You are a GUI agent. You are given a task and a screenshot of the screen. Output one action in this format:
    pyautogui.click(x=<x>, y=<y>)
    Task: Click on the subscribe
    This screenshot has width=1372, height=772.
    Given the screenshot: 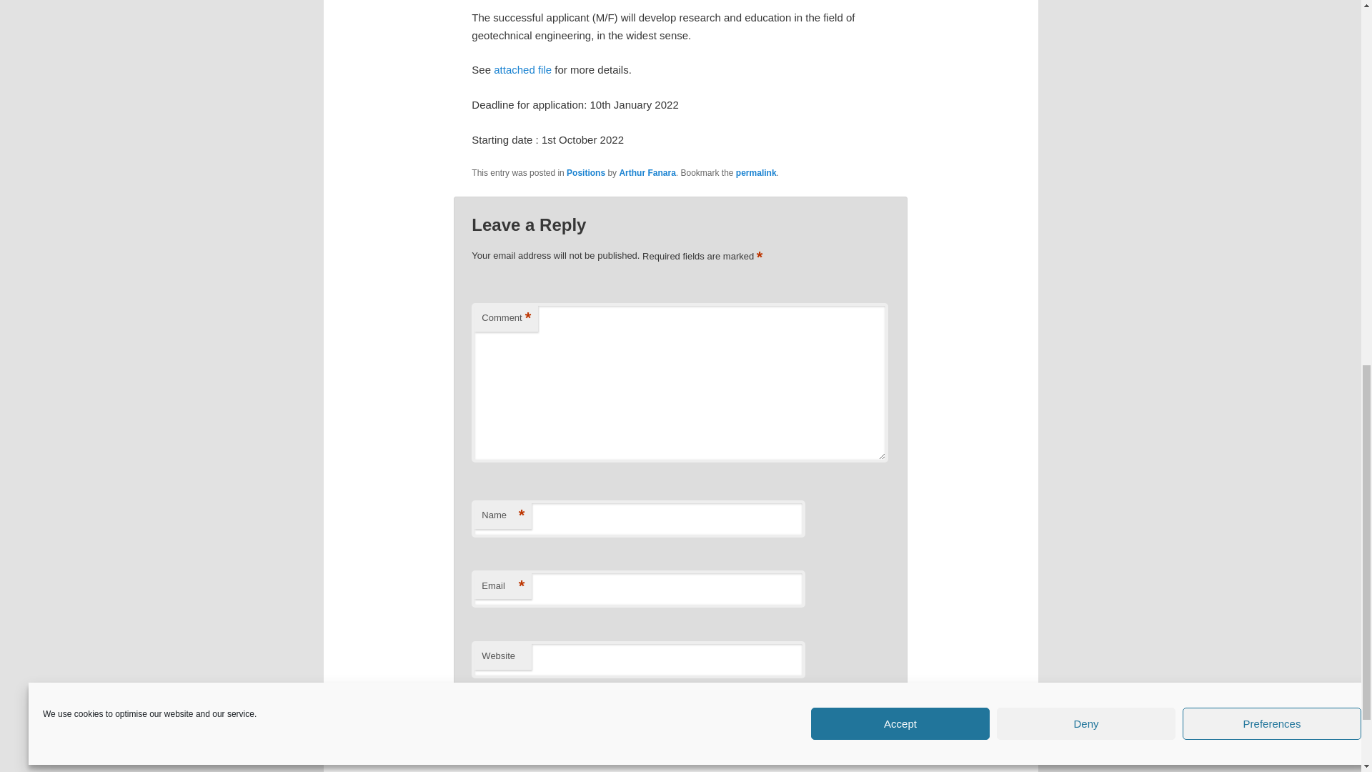 What is the action you would take?
    pyautogui.click(x=479, y=718)
    